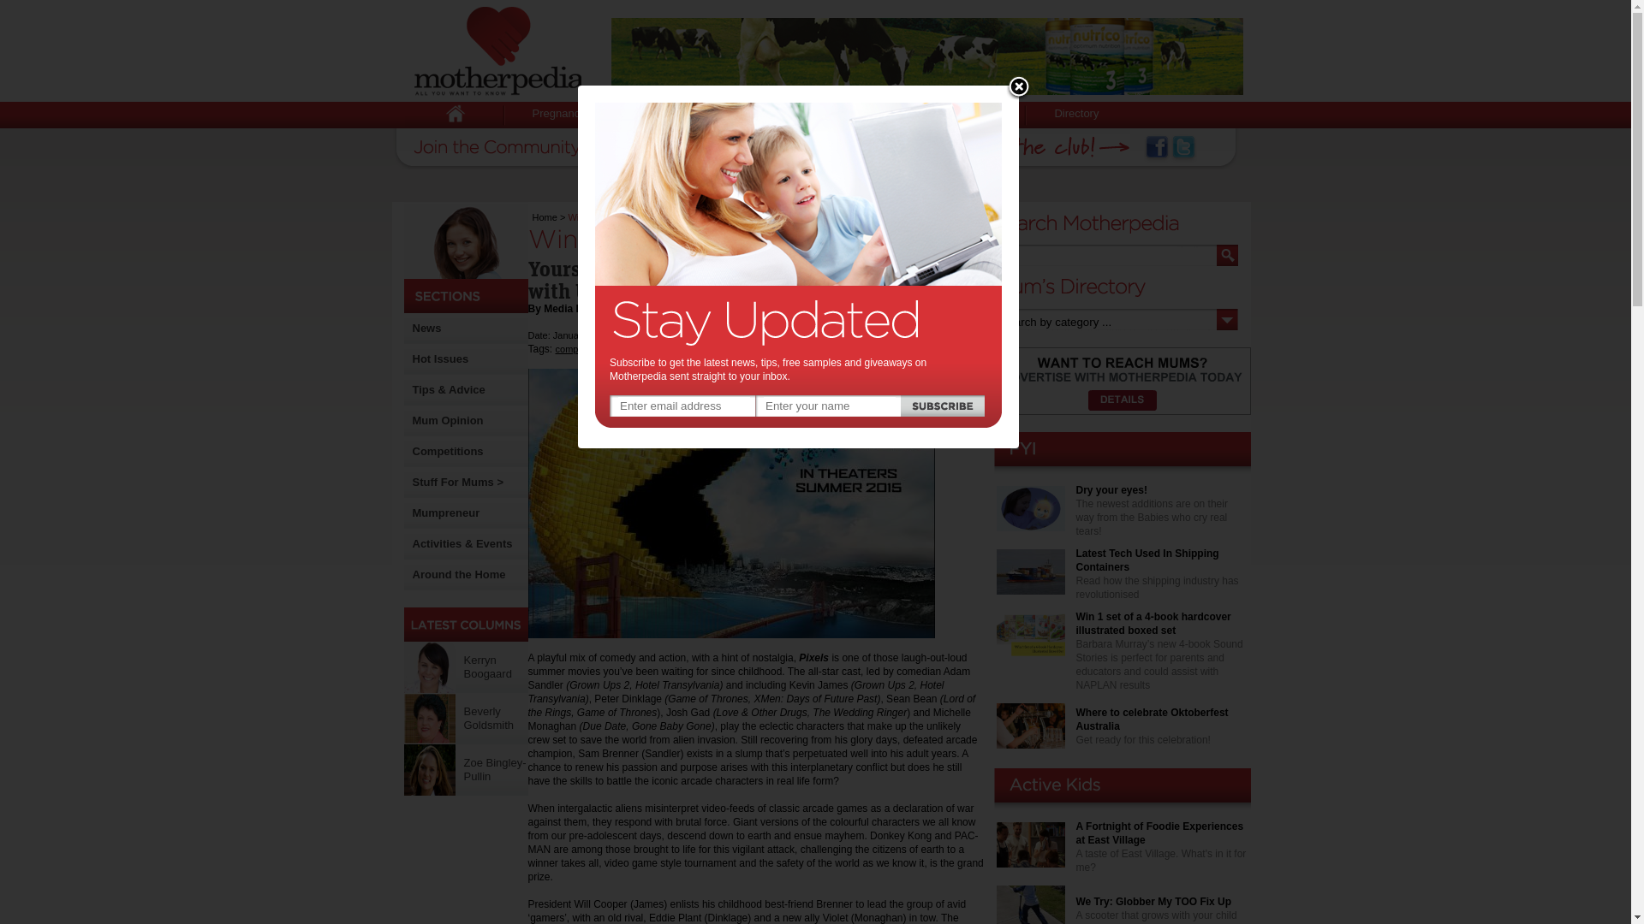 The height and width of the screenshot is (924, 1644). Describe the element at coordinates (430, 667) in the screenshot. I see `Kerryn Boogaard` at that location.